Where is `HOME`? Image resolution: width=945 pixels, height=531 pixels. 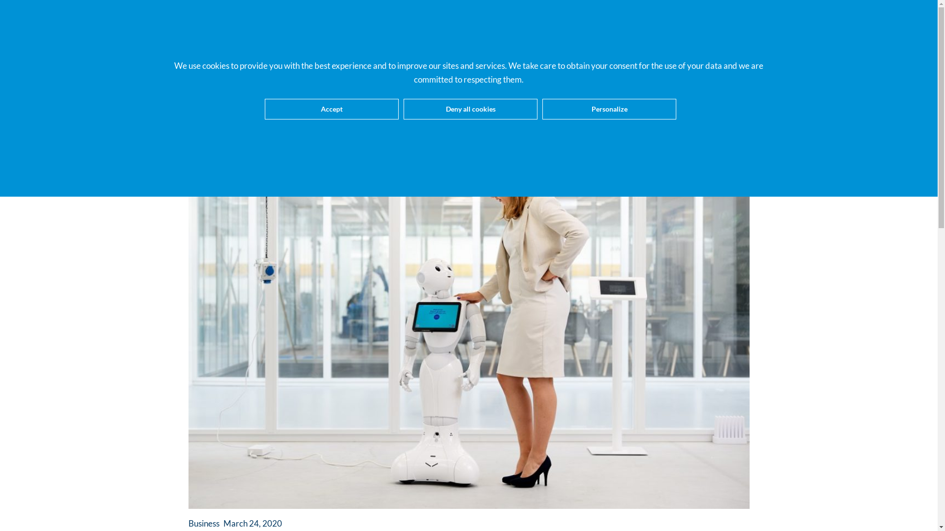
HOME is located at coordinates (186, 54).